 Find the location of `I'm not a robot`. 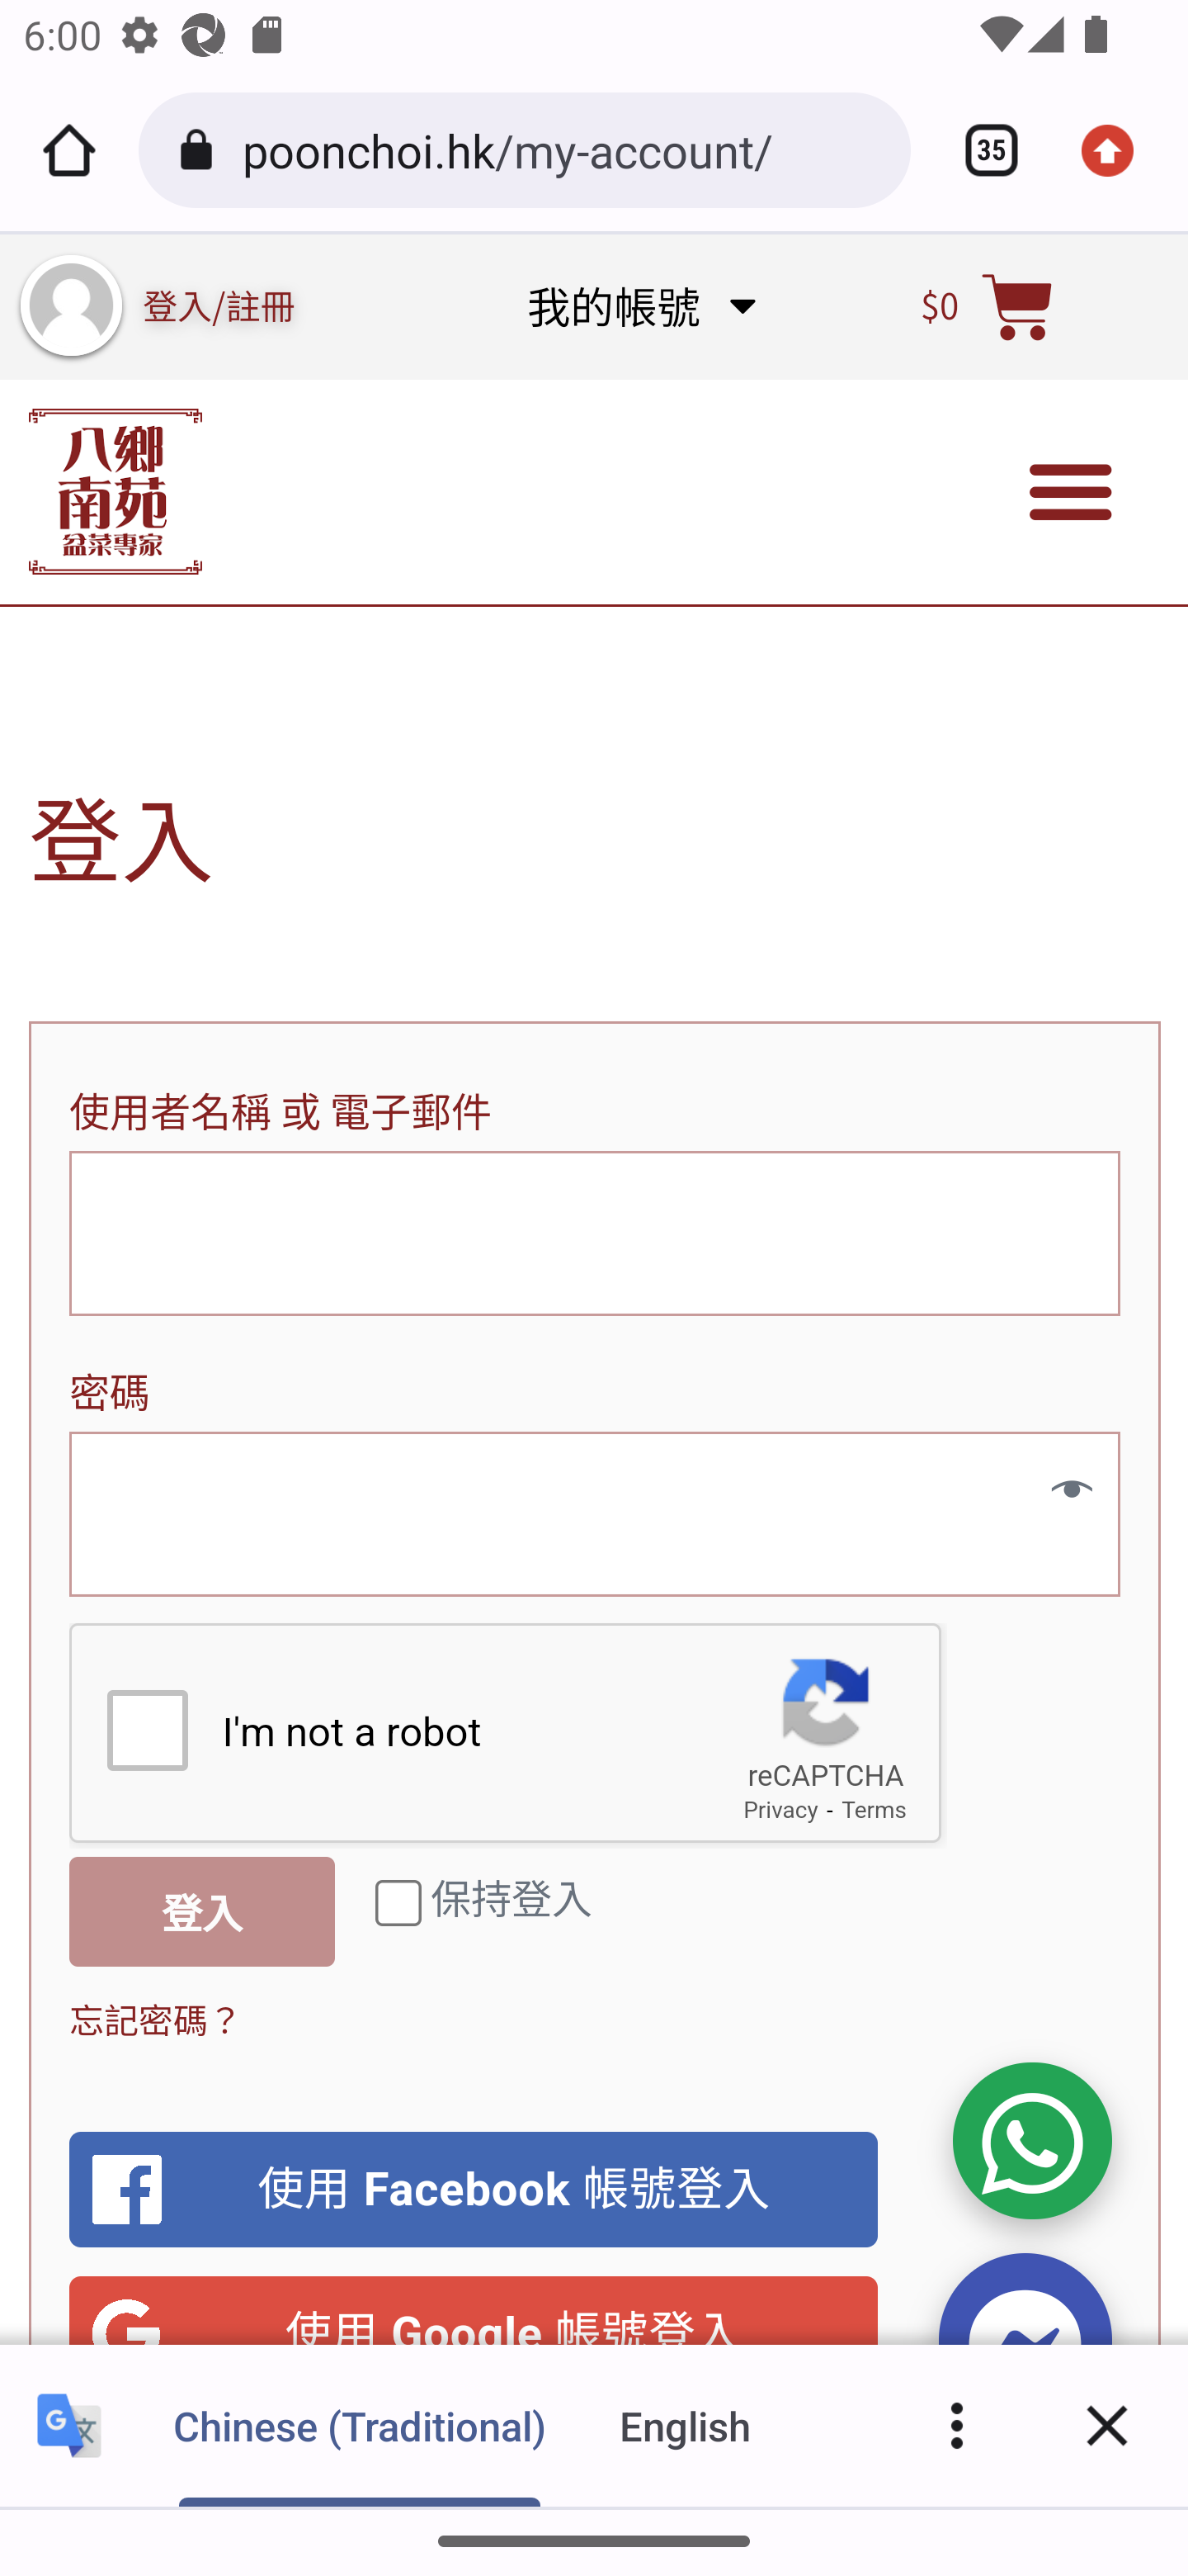

I'm not a robot is located at coordinates (147, 1729).